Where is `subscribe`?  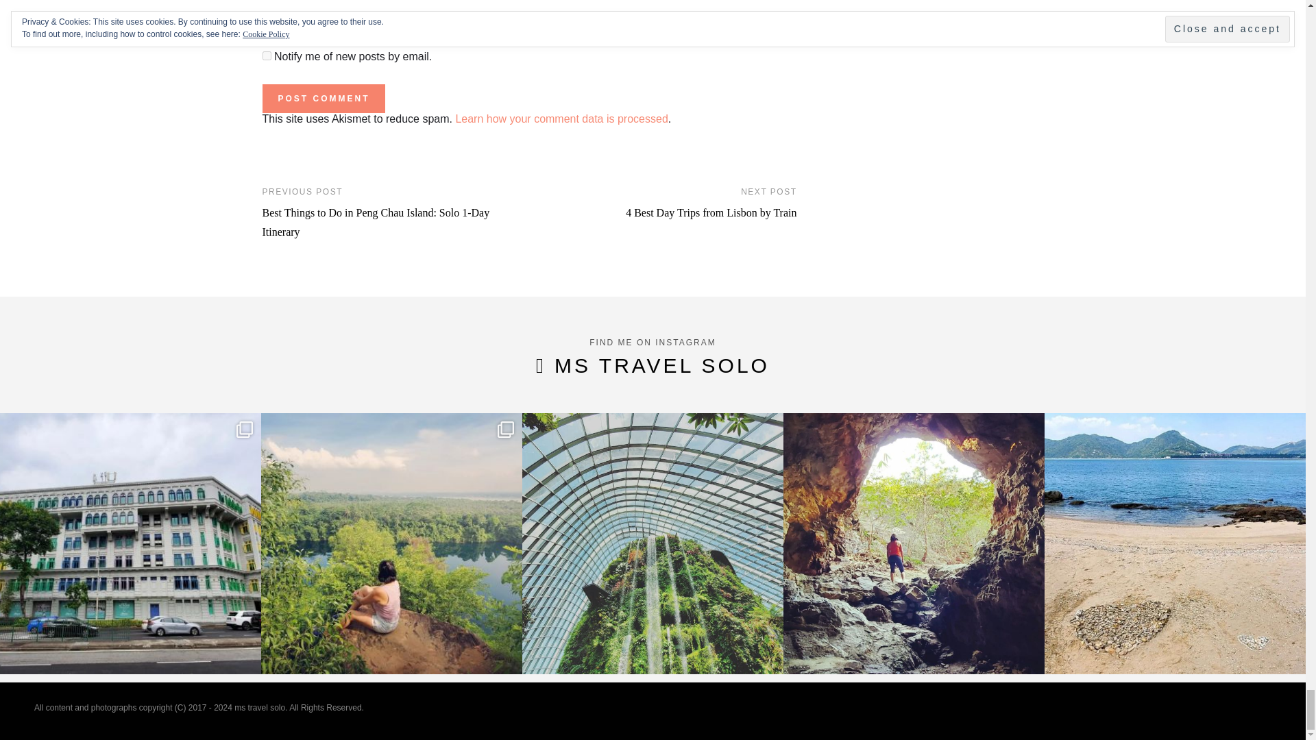 subscribe is located at coordinates (266, 33).